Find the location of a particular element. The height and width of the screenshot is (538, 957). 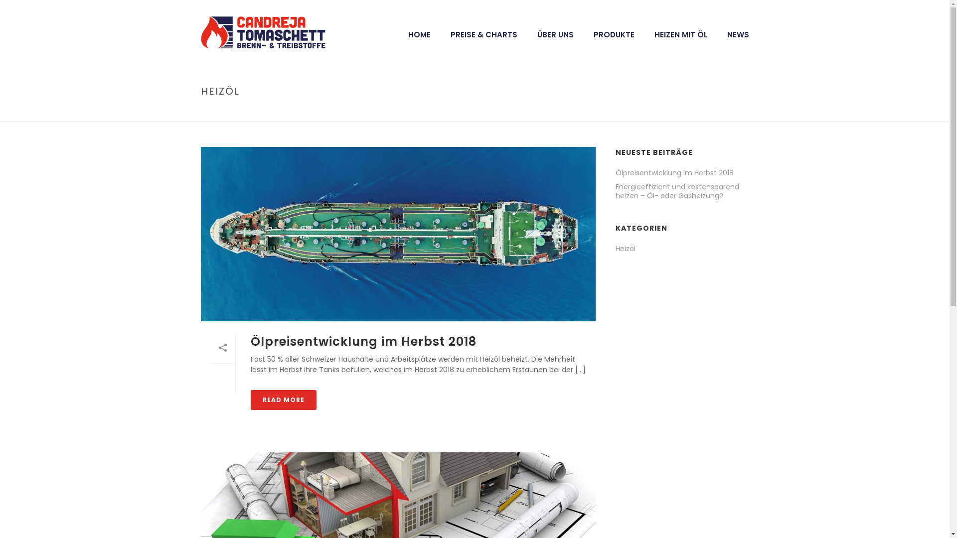

PRODUKTE is located at coordinates (614, 32).